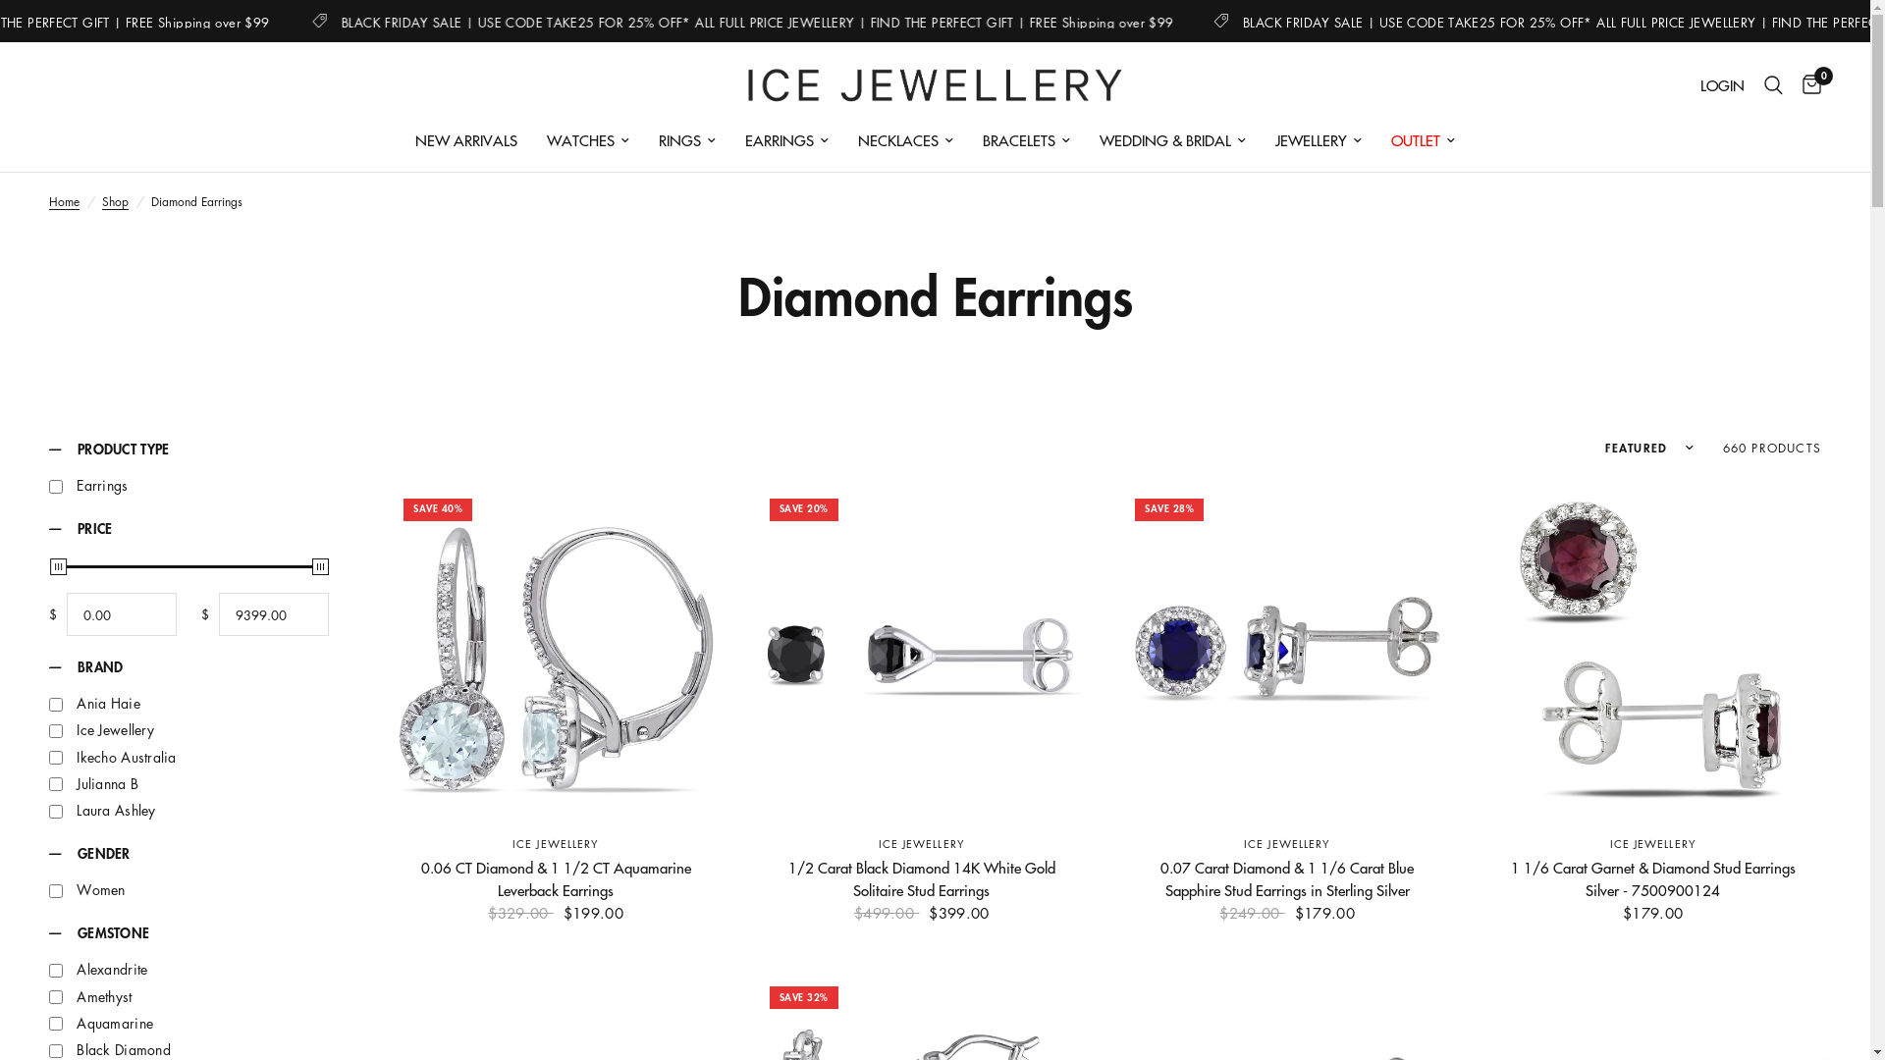 The image size is (1885, 1060). Describe the element at coordinates (1722, 85) in the screenshot. I see `LOGIN` at that location.